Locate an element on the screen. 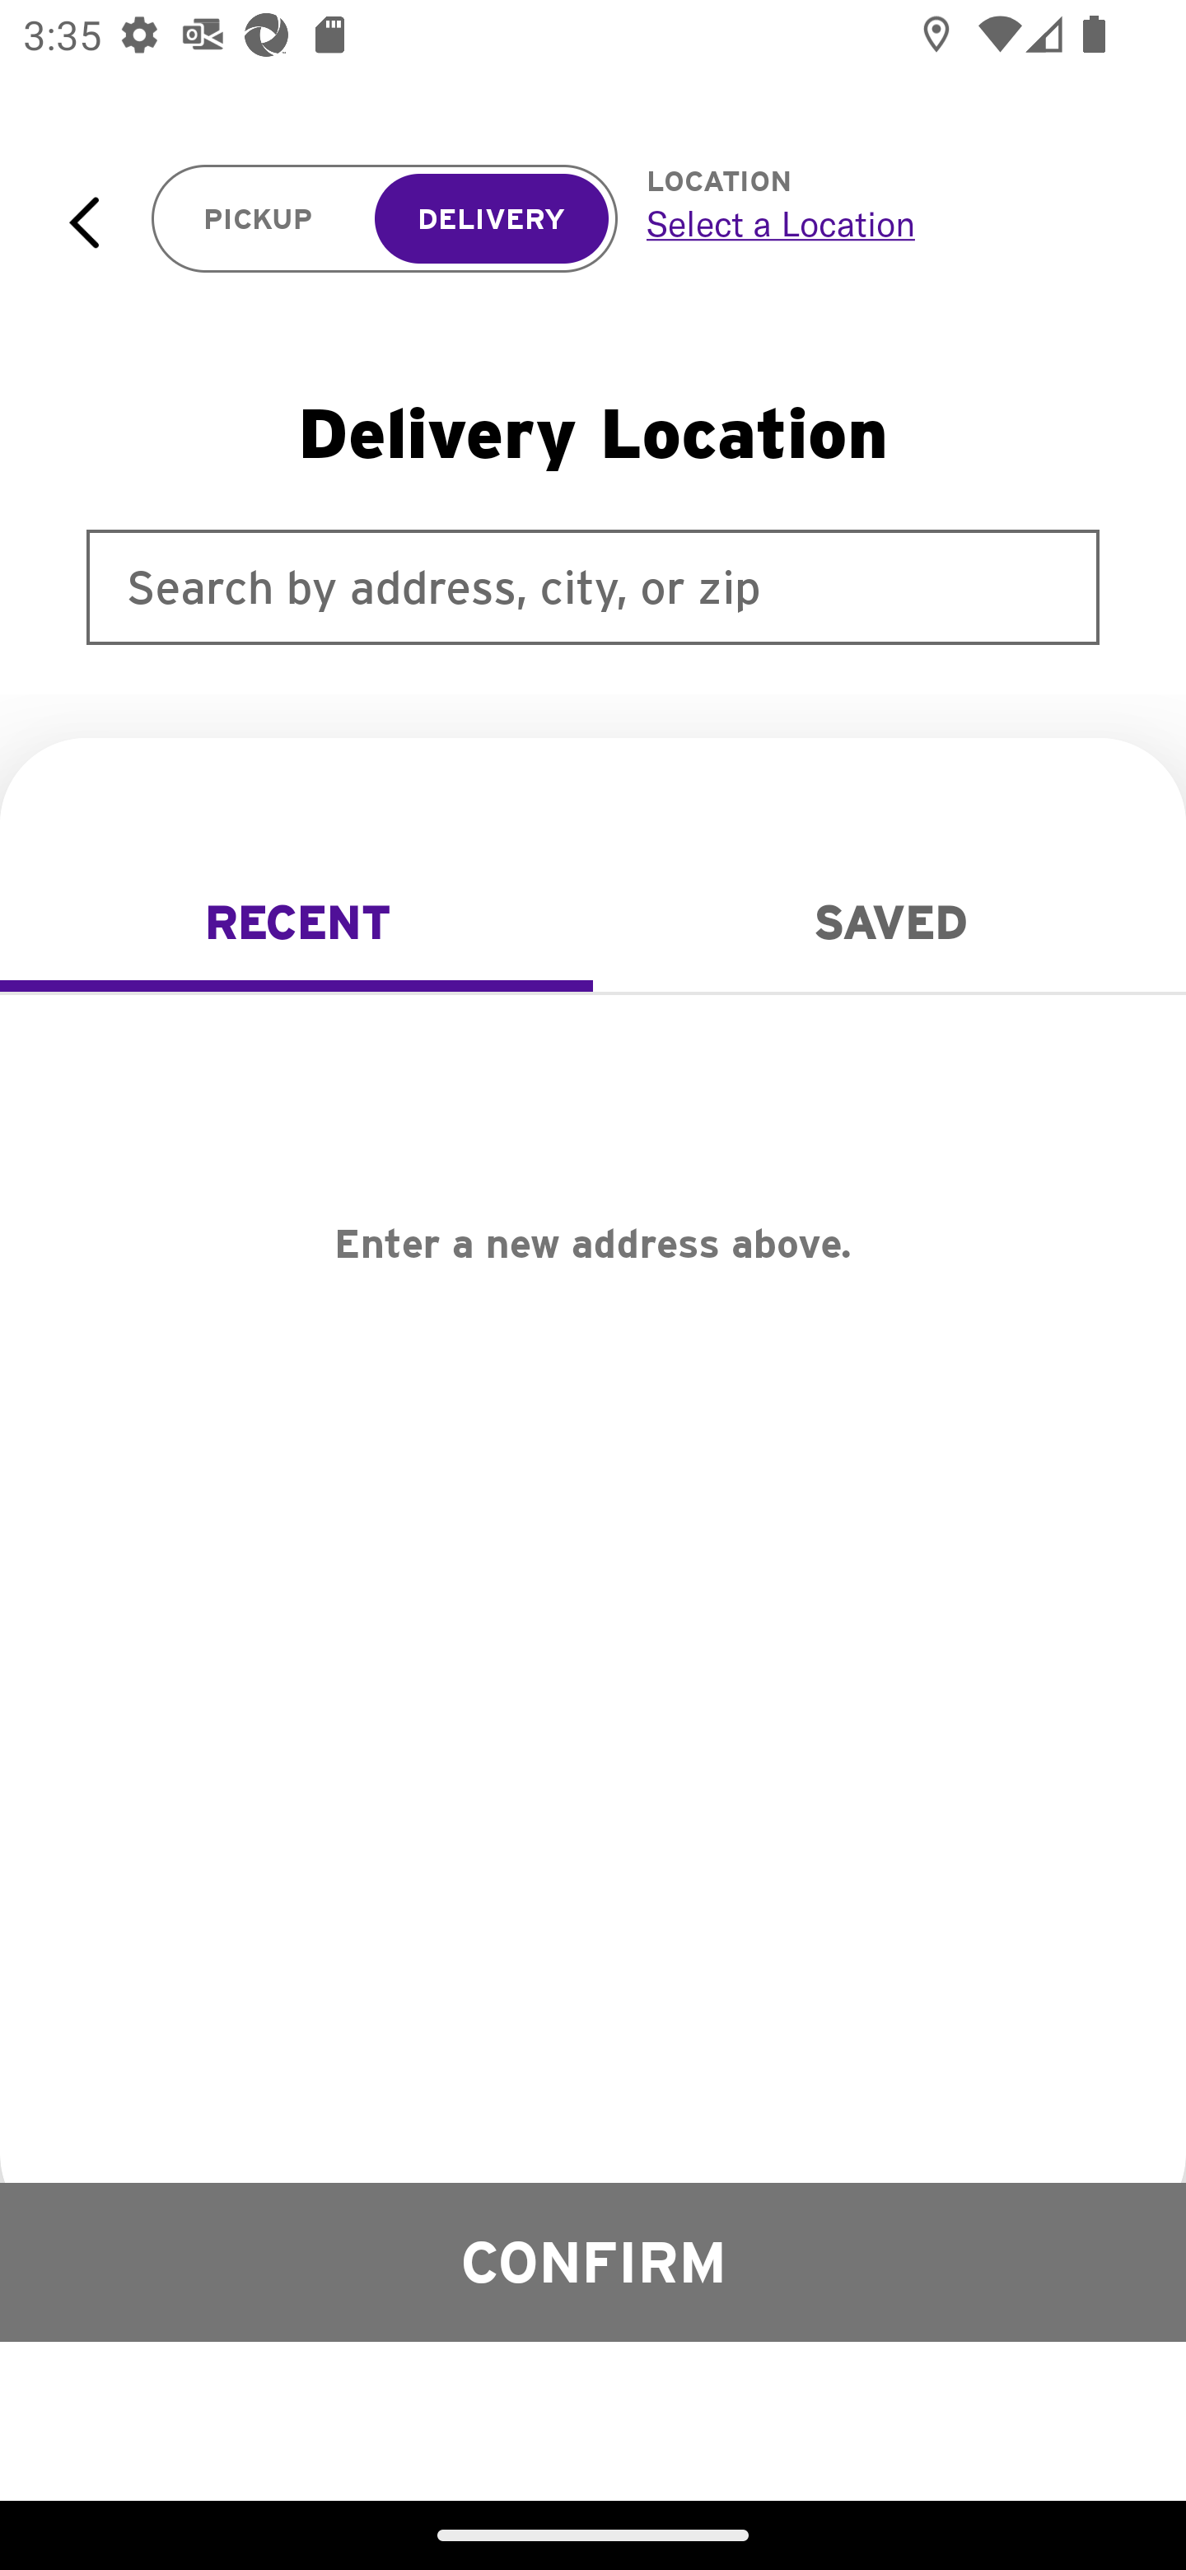  Select a Location is located at coordinates (880, 223).